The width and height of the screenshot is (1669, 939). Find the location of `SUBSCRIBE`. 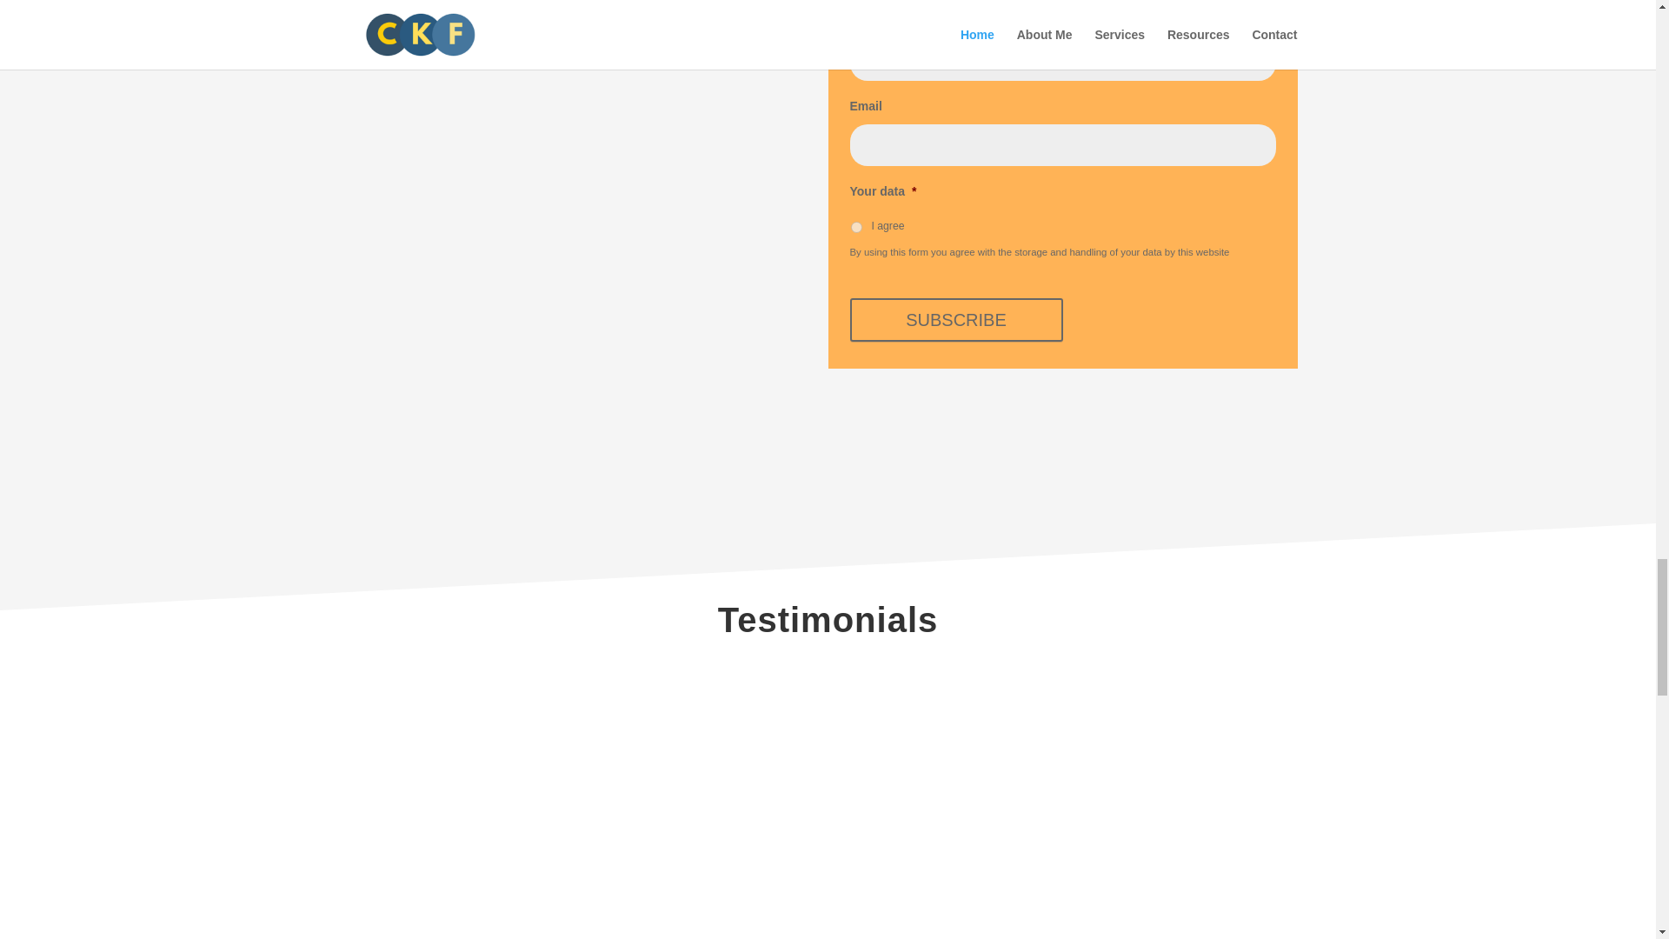

SUBSCRIBE is located at coordinates (956, 320).